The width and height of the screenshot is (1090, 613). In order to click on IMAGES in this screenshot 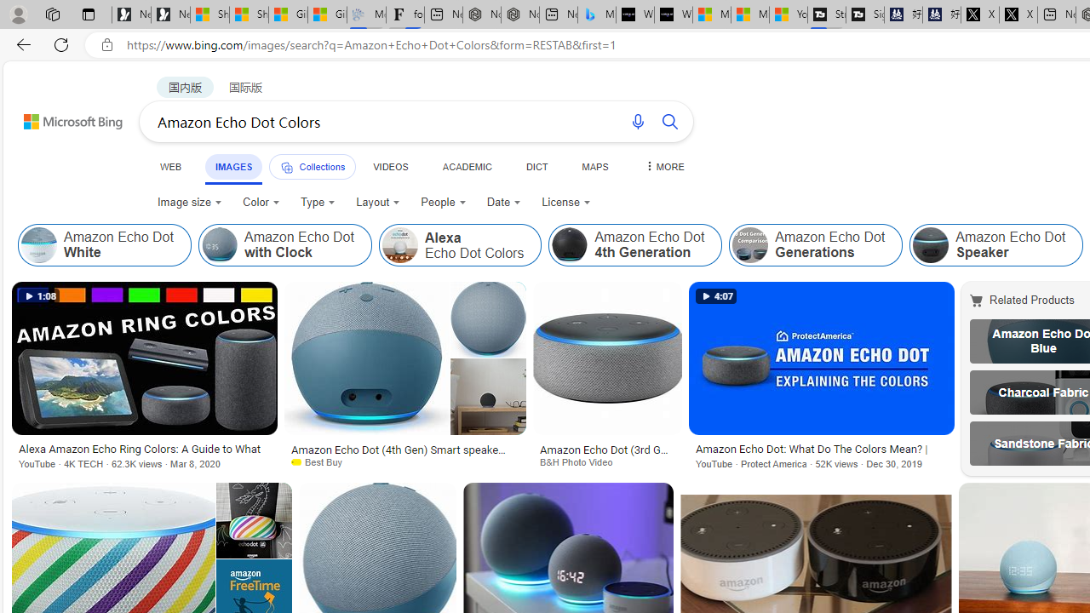, I will do `click(233, 166)`.